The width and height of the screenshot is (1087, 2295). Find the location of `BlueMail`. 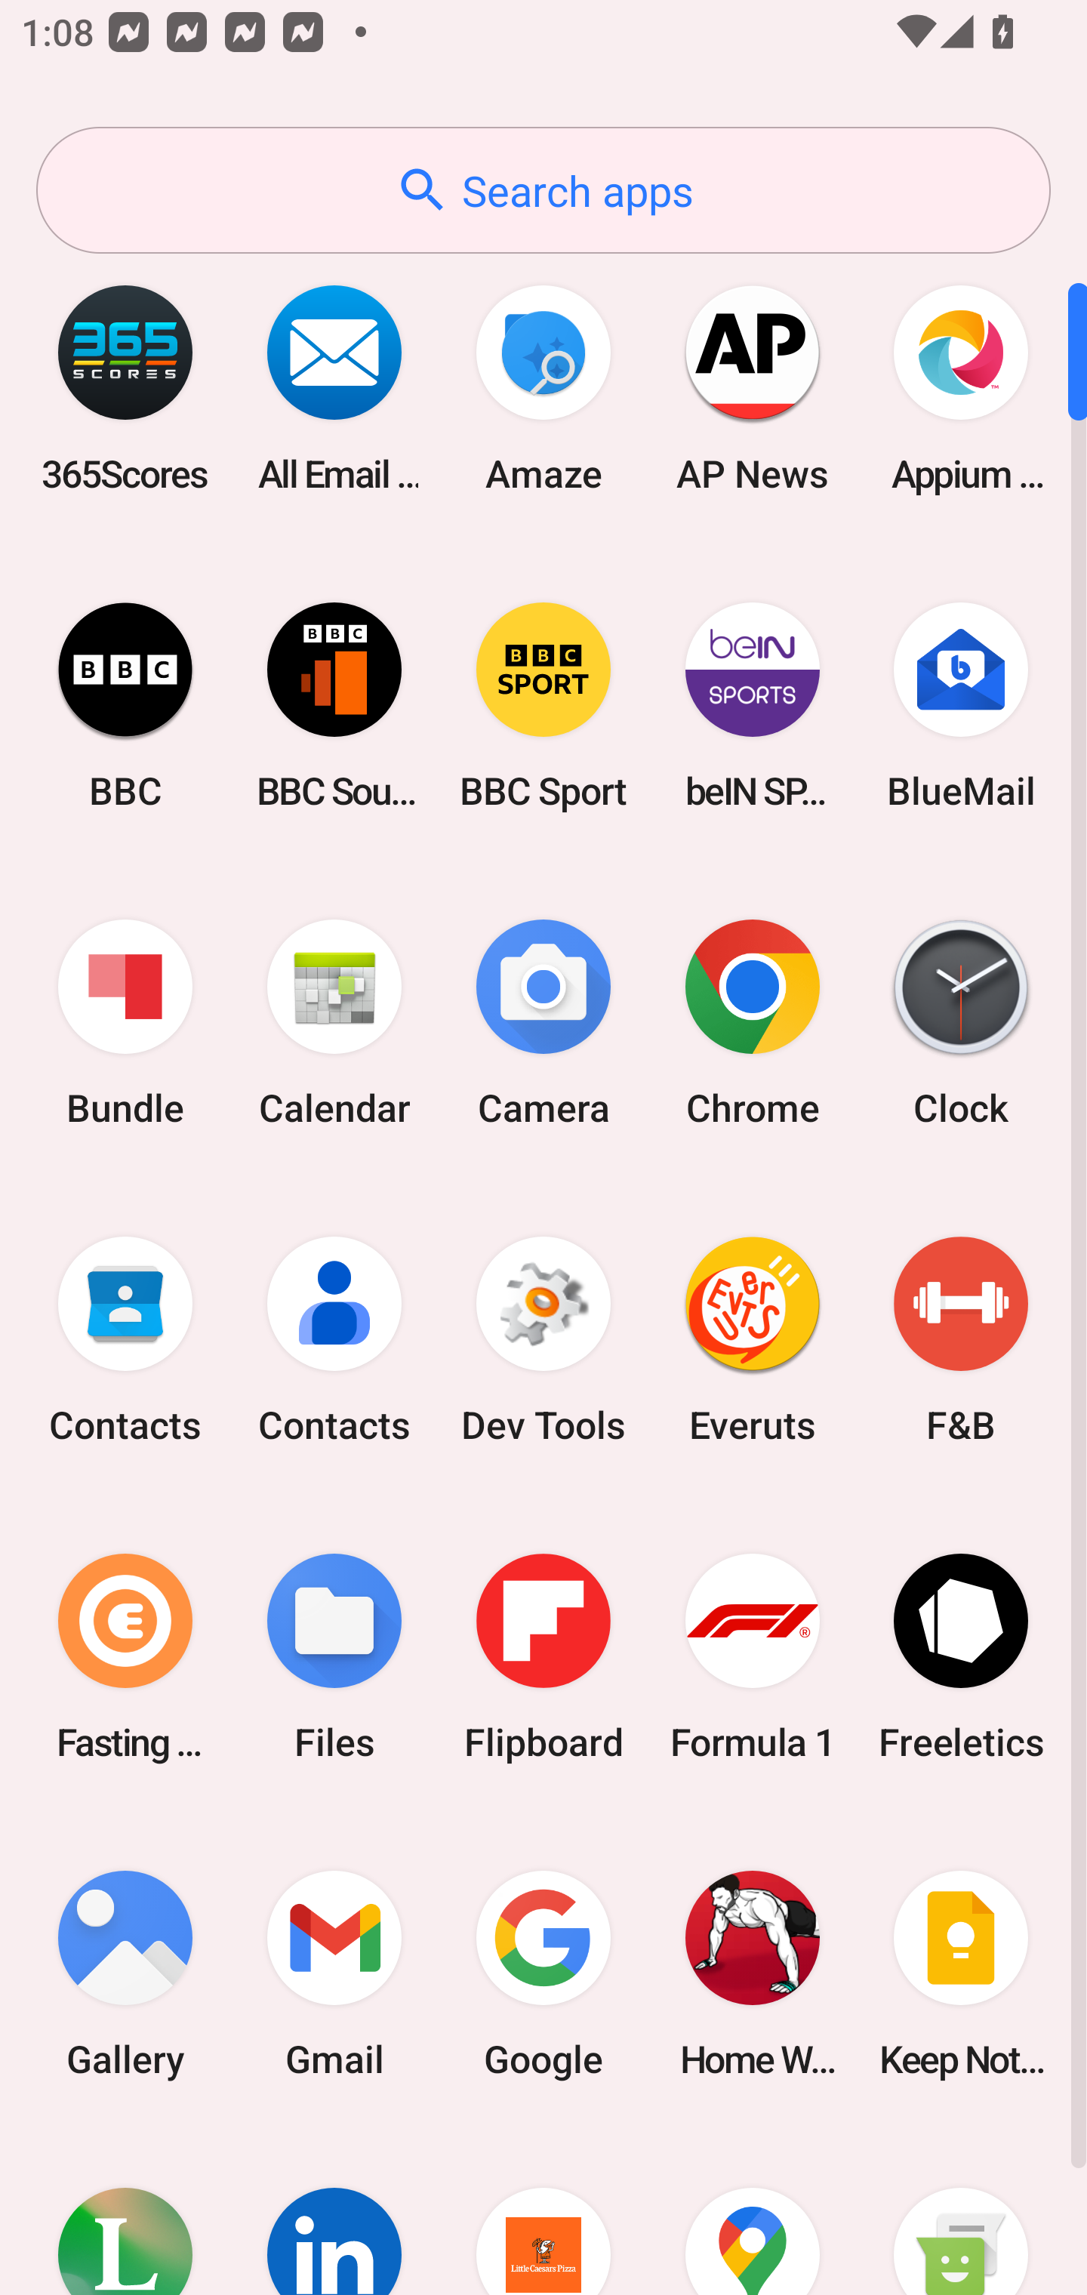

BlueMail is located at coordinates (961, 705).